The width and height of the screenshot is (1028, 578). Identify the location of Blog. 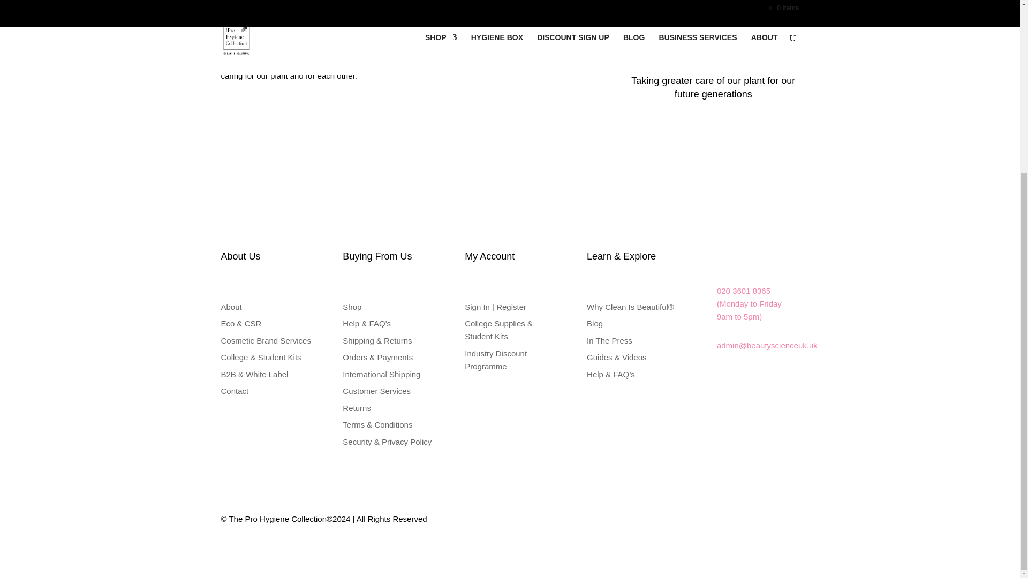
(594, 323).